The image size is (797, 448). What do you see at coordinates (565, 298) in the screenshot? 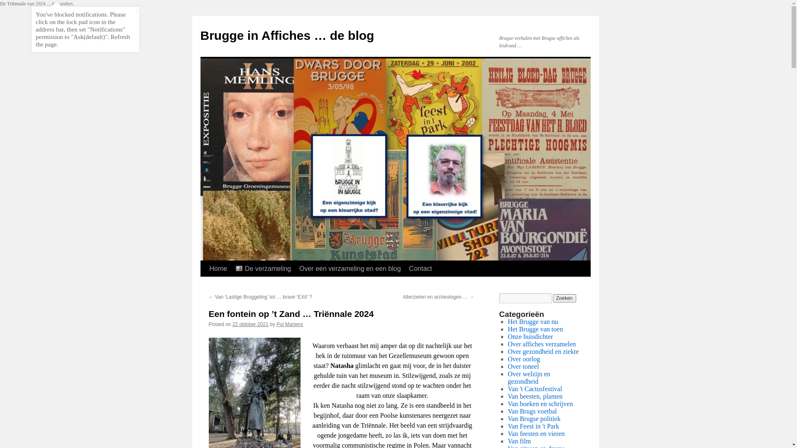
I see `Zoeken` at bounding box center [565, 298].